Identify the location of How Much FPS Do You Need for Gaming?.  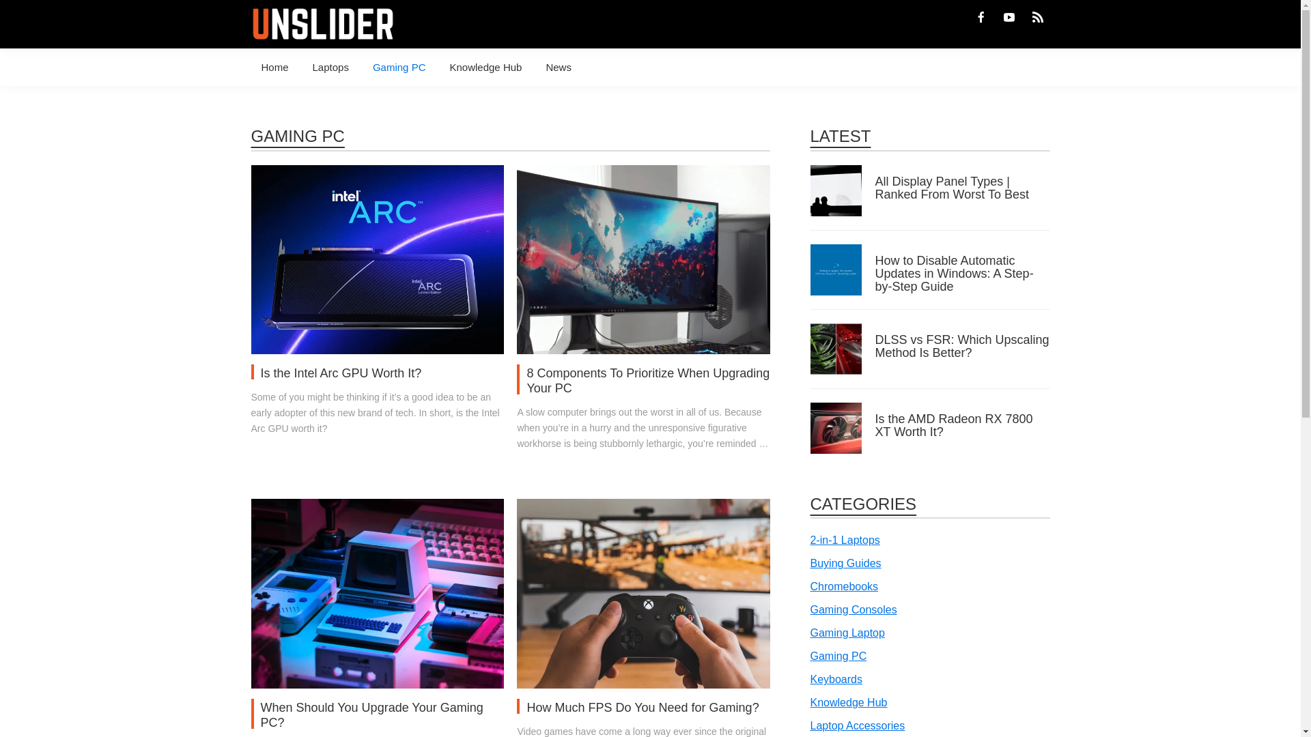
(643, 508).